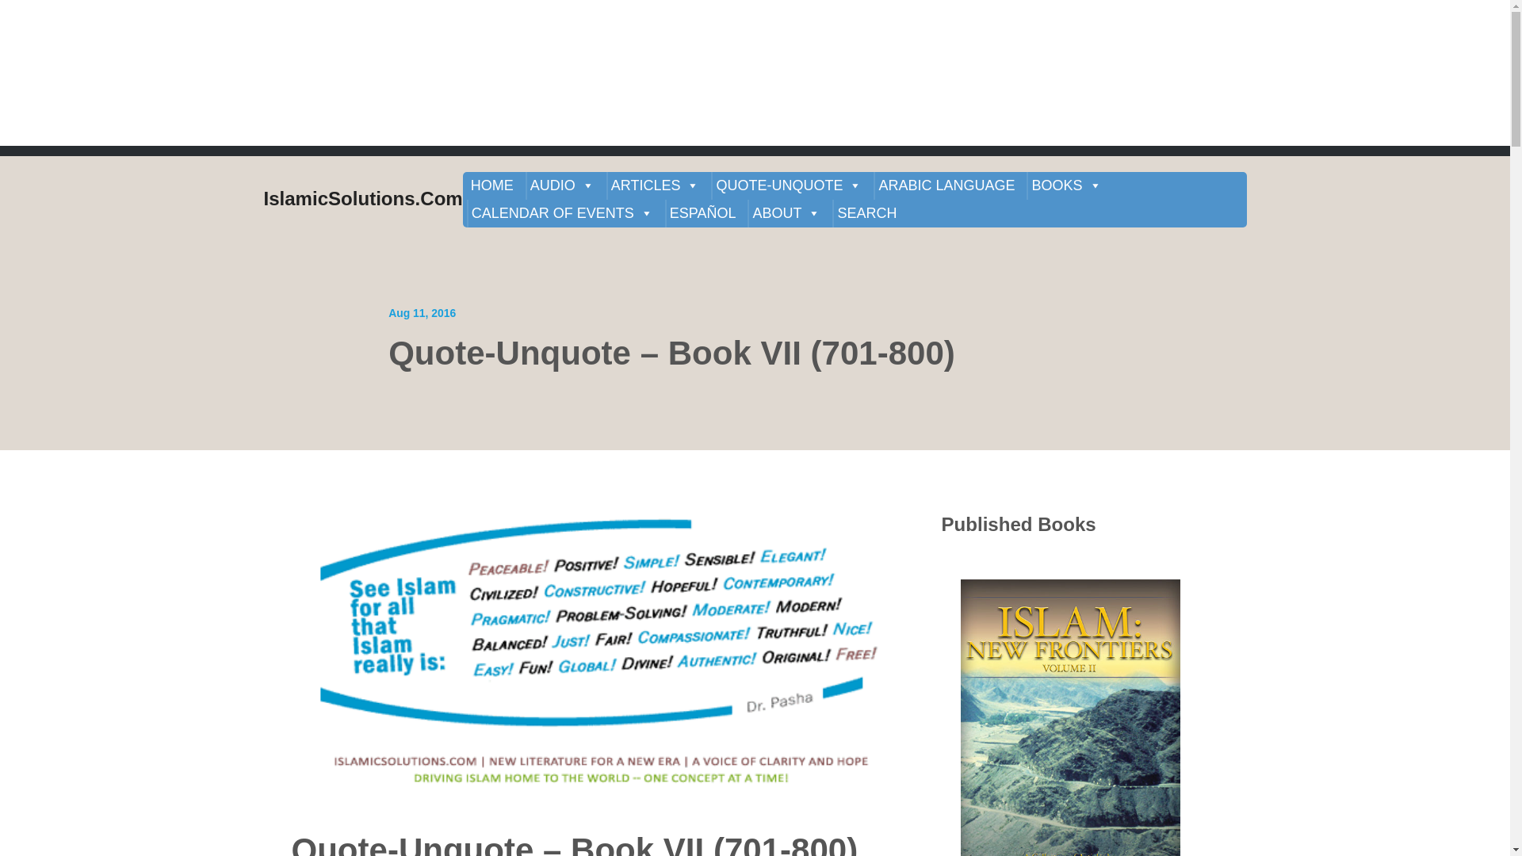  What do you see at coordinates (655, 185) in the screenshot?
I see `ARTICLES` at bounding box center [655, 185].